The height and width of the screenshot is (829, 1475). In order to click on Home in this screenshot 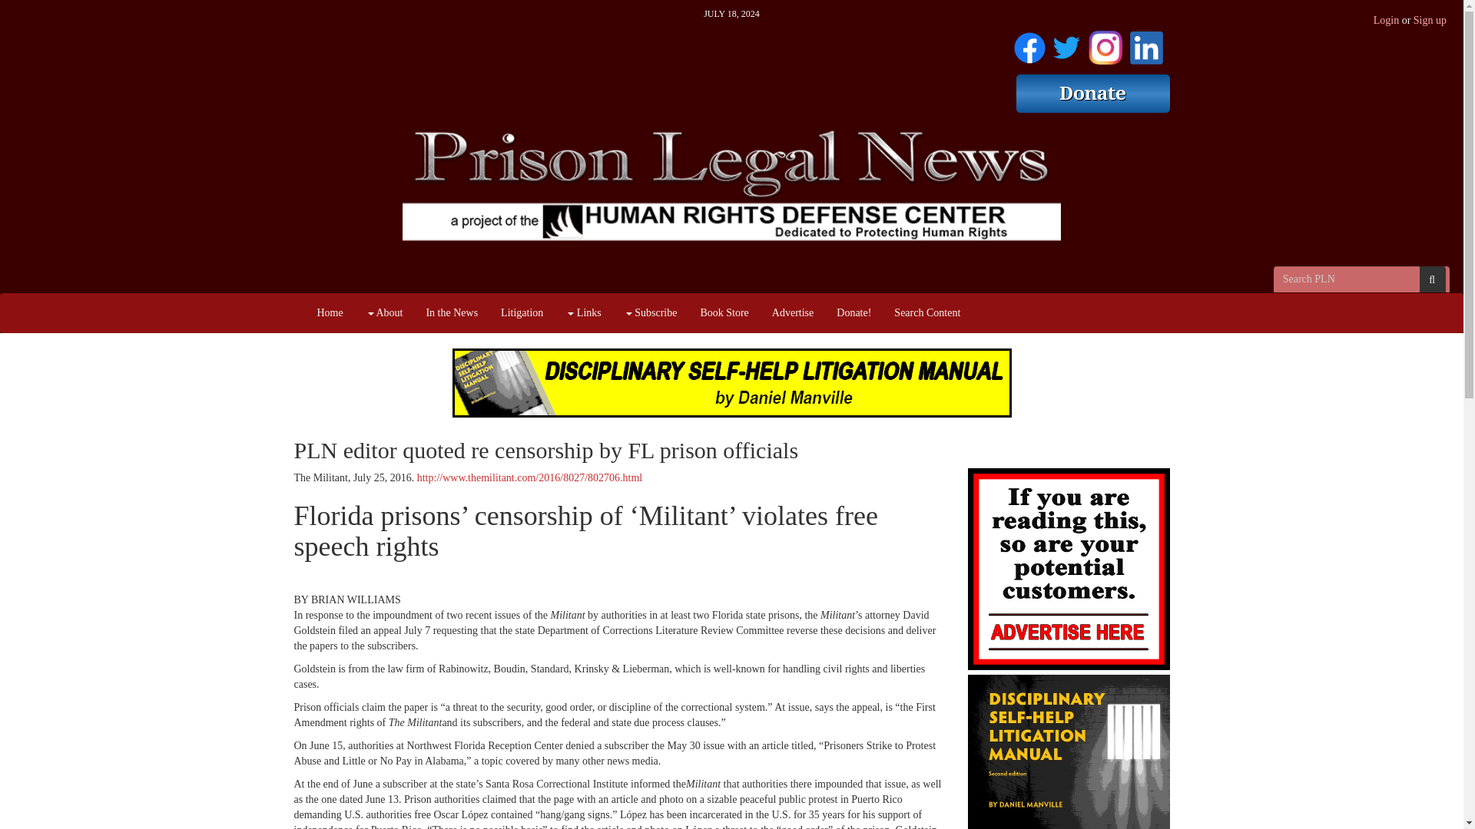, I will do `click(330, 313)`.